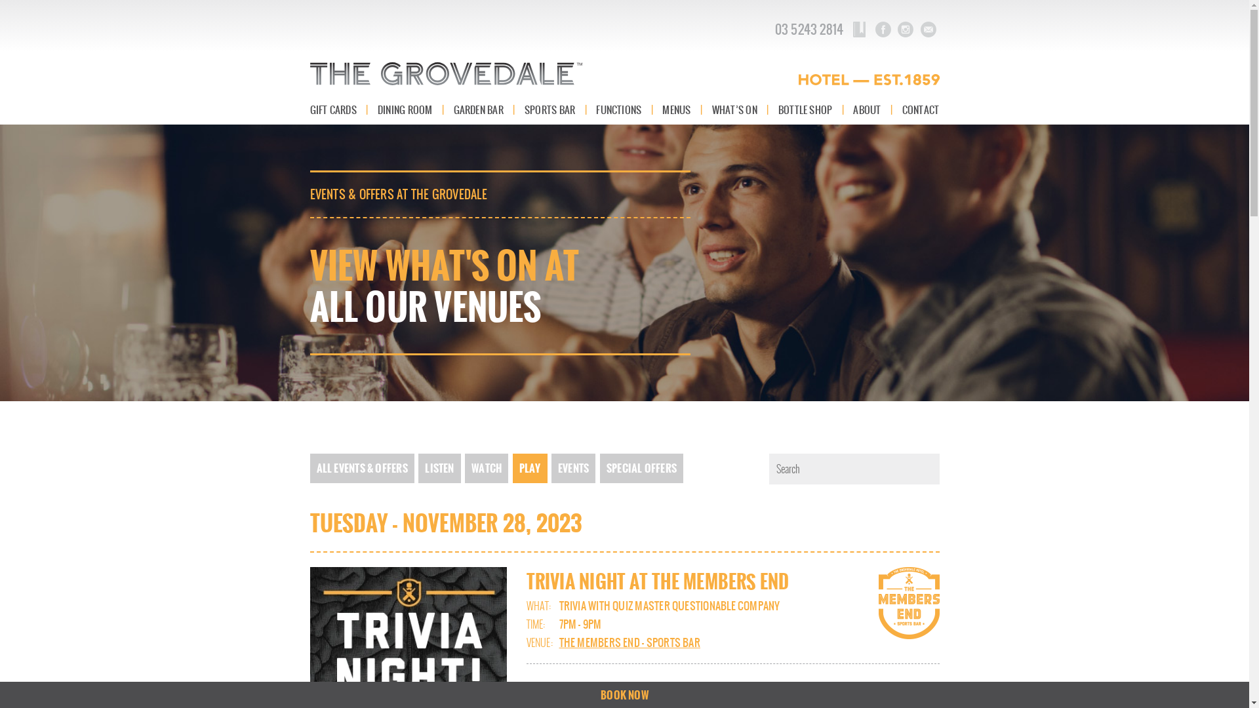  What do you see at coordinates (573, 468) in the screenshot?
I see `EVENTS` at bounding box center [573, 468].